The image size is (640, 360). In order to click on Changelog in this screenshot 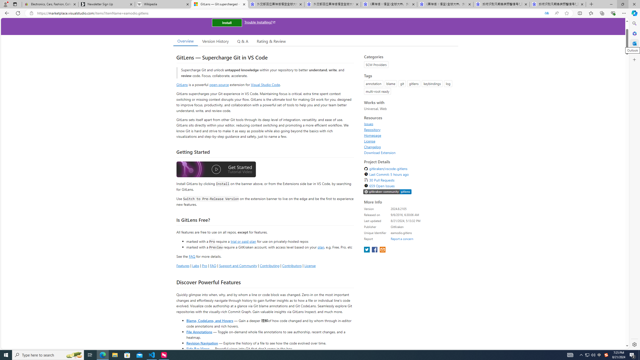, I will do `click(372, 147)`.